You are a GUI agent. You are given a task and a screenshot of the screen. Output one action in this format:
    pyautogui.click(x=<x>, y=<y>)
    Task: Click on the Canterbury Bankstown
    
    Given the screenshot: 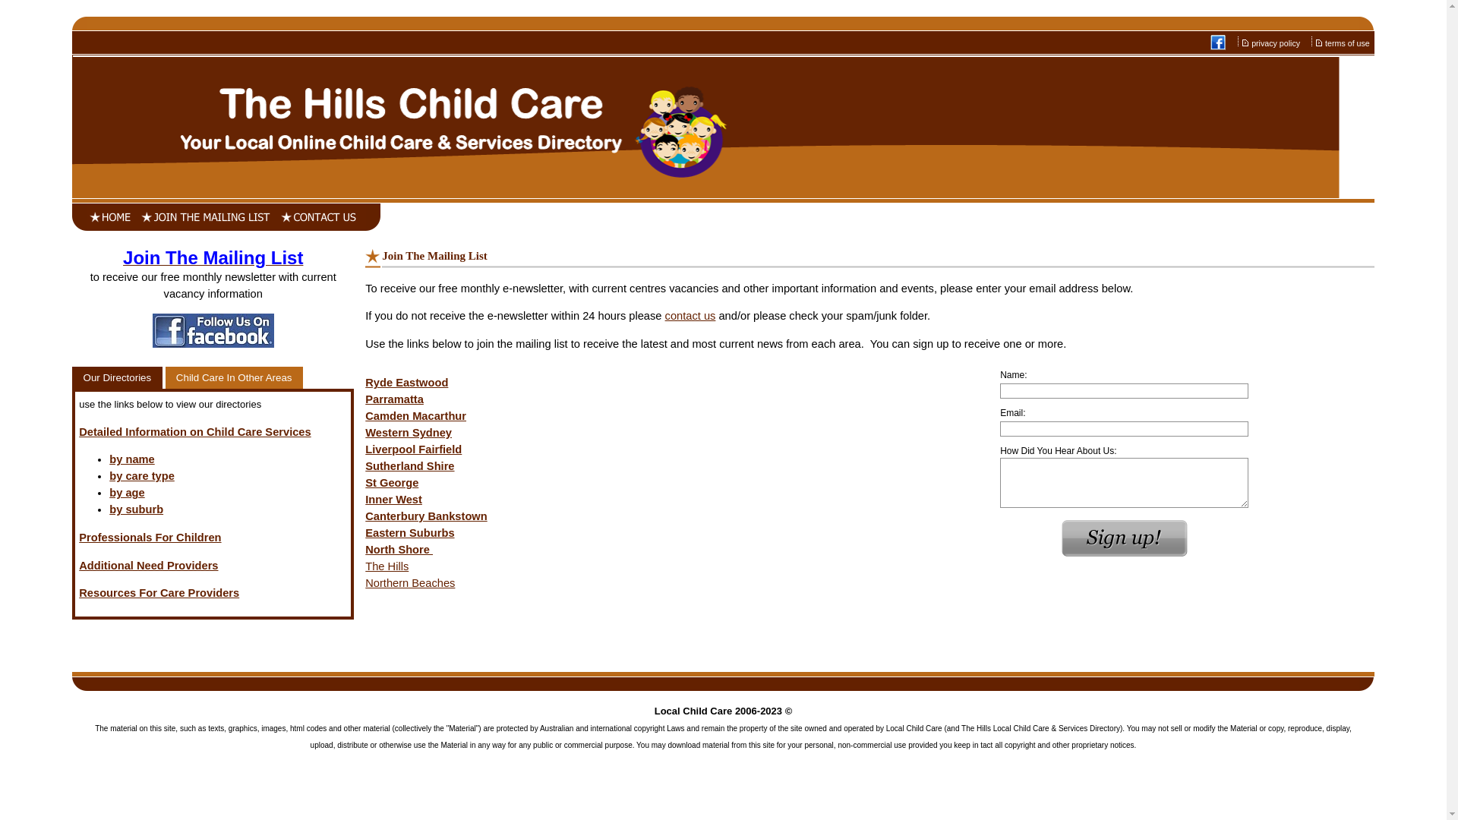 What is the action you would take?
    pyautogui.click(x=426, y=516)
    